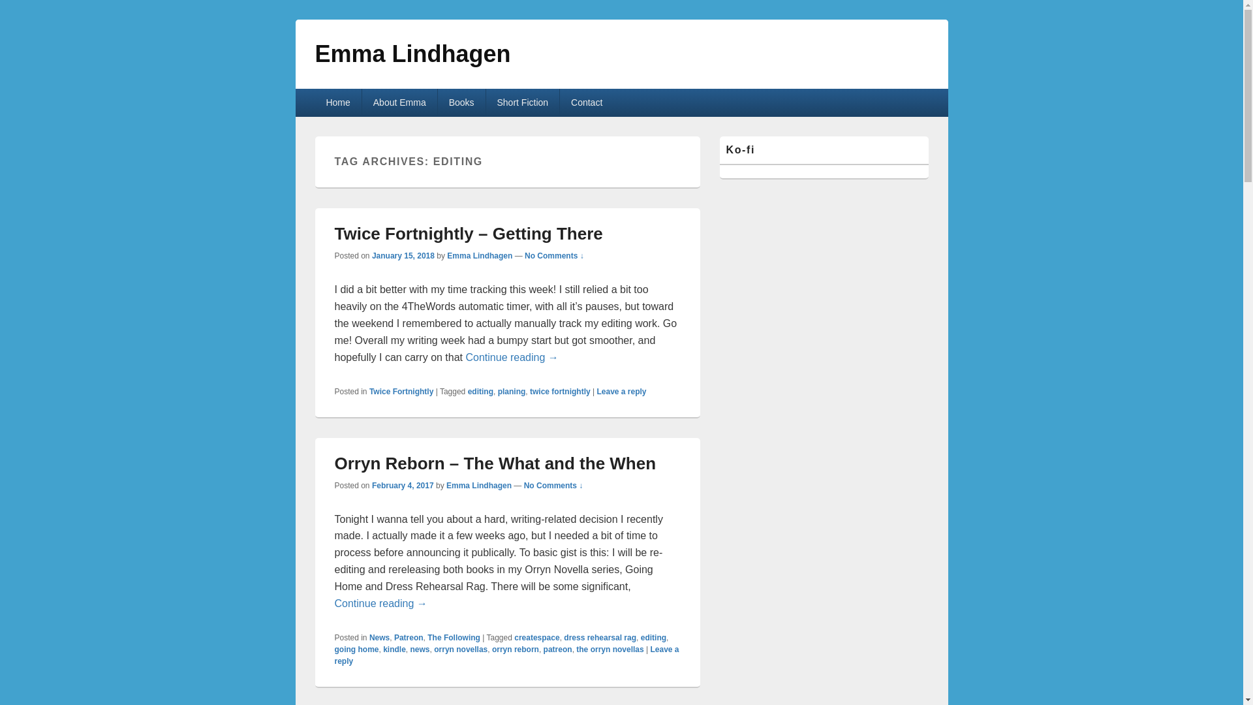 The width and height of the screenshot is (1253, 705). What do you see at coordinates (480, 255) in the screenshot?
I see `Emma Lindhagen` at bounding box center [480, 255].